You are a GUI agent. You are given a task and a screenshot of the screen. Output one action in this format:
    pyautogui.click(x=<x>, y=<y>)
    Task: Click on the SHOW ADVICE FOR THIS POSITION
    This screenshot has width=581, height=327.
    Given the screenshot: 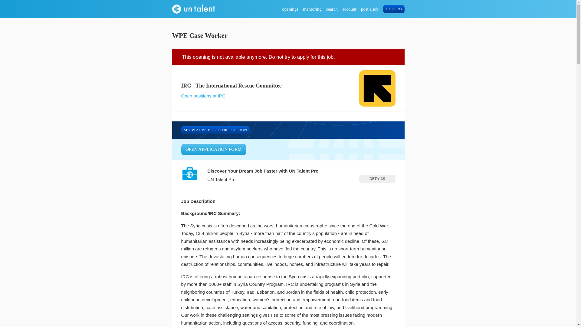 What is the action you would take?
    pyautogui.click(x=215, y=130)
    